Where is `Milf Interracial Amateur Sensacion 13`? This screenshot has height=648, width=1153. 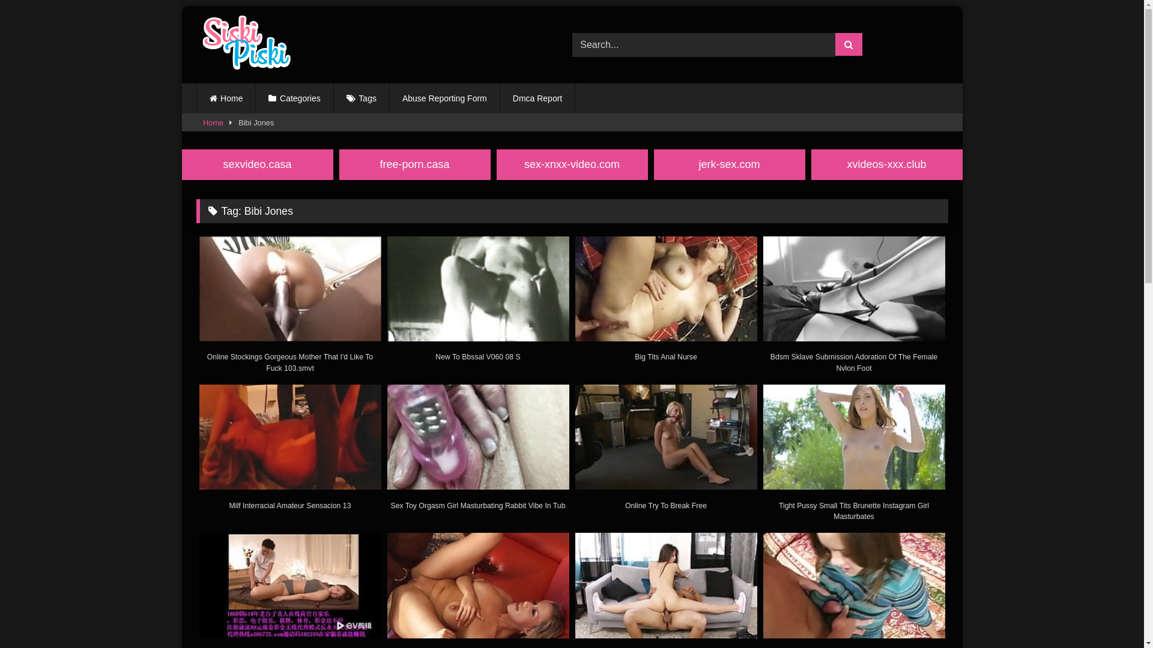 Milf Interracial Amateur Sensacion 13 is located at coordinates (291, 452).